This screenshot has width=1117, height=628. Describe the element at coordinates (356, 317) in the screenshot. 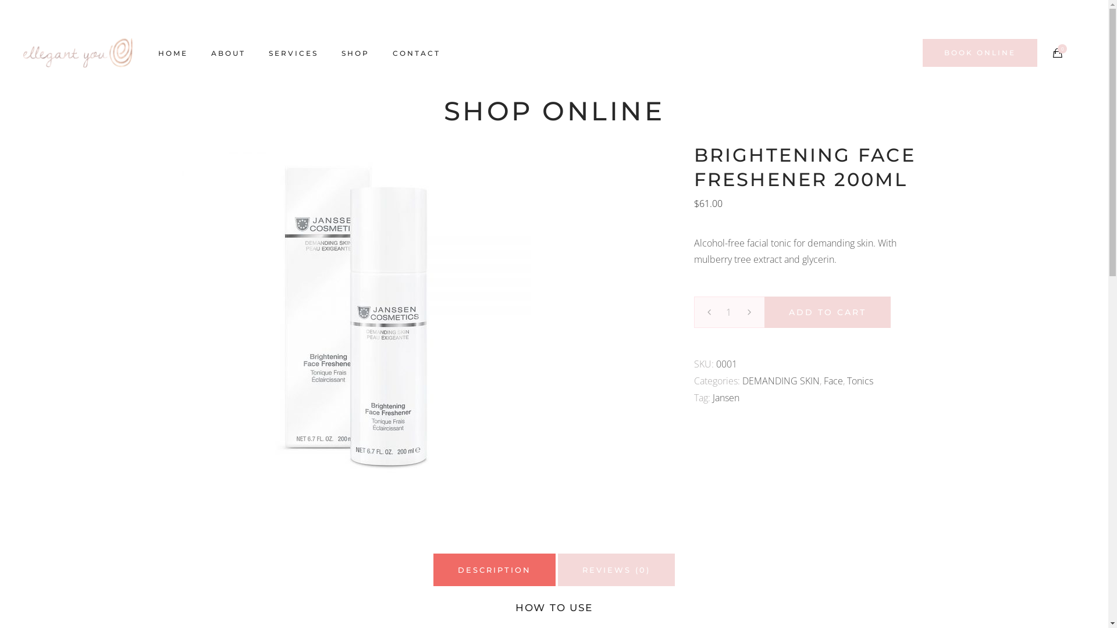

I see `Brightening Face Freshener 200ml` at that location.